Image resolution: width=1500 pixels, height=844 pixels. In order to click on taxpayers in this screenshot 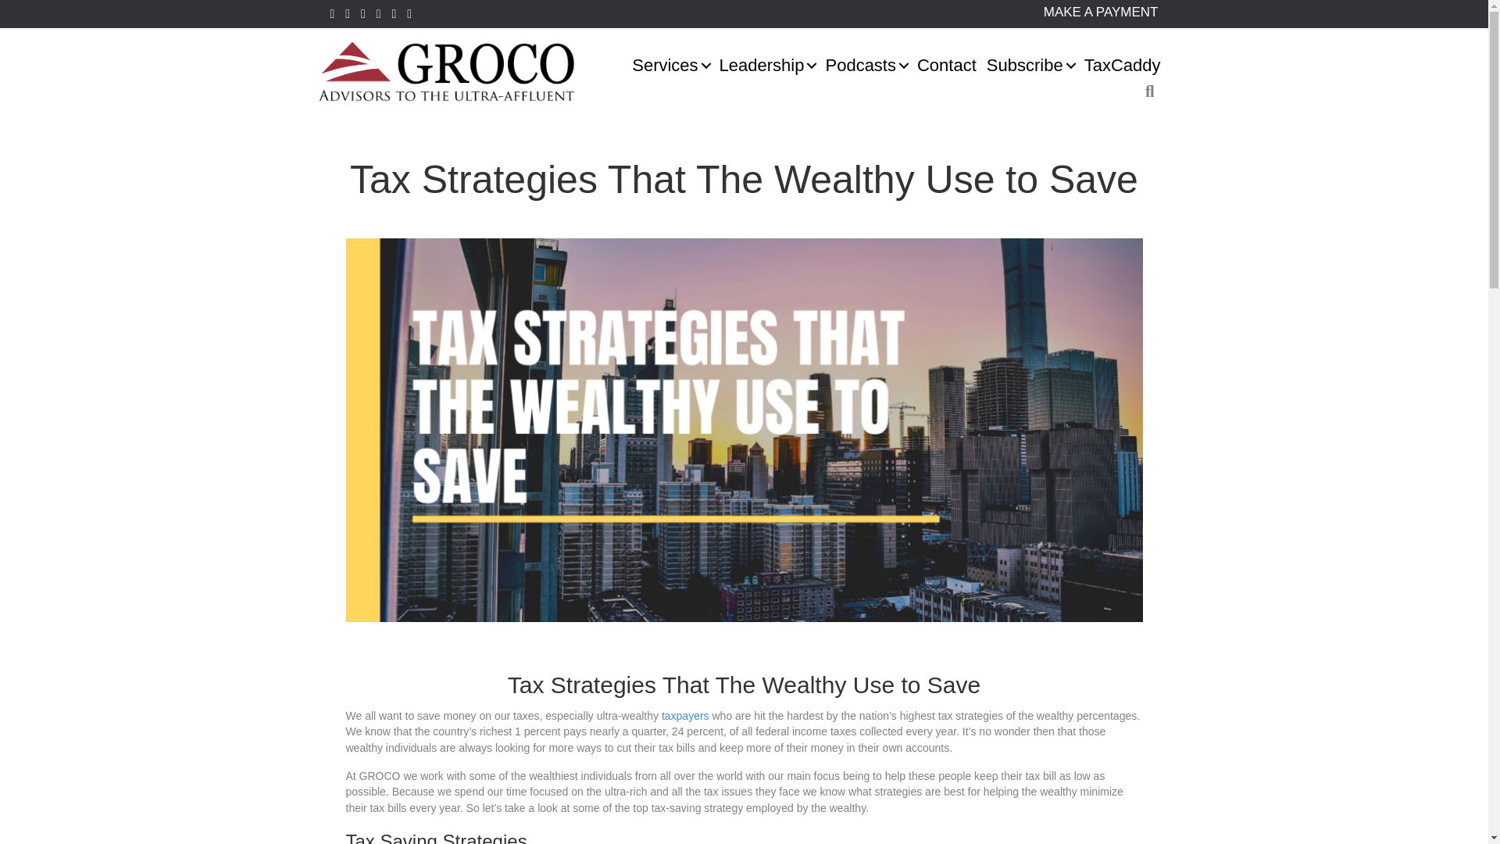, I will do `click(685, 716)`.